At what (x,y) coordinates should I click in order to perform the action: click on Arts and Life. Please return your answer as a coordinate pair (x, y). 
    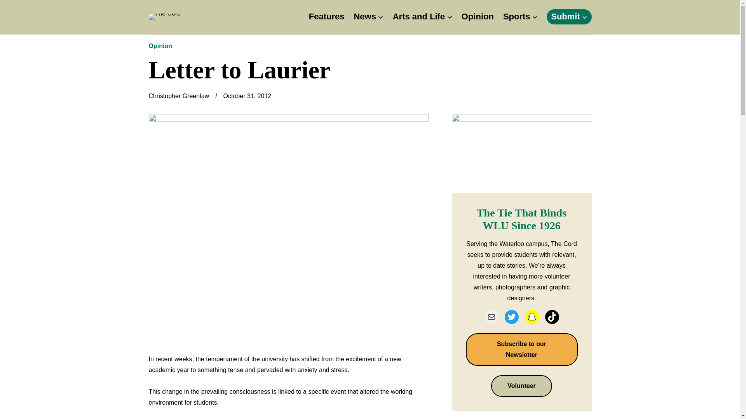
    Looking at the image, I should click on (419, 16).